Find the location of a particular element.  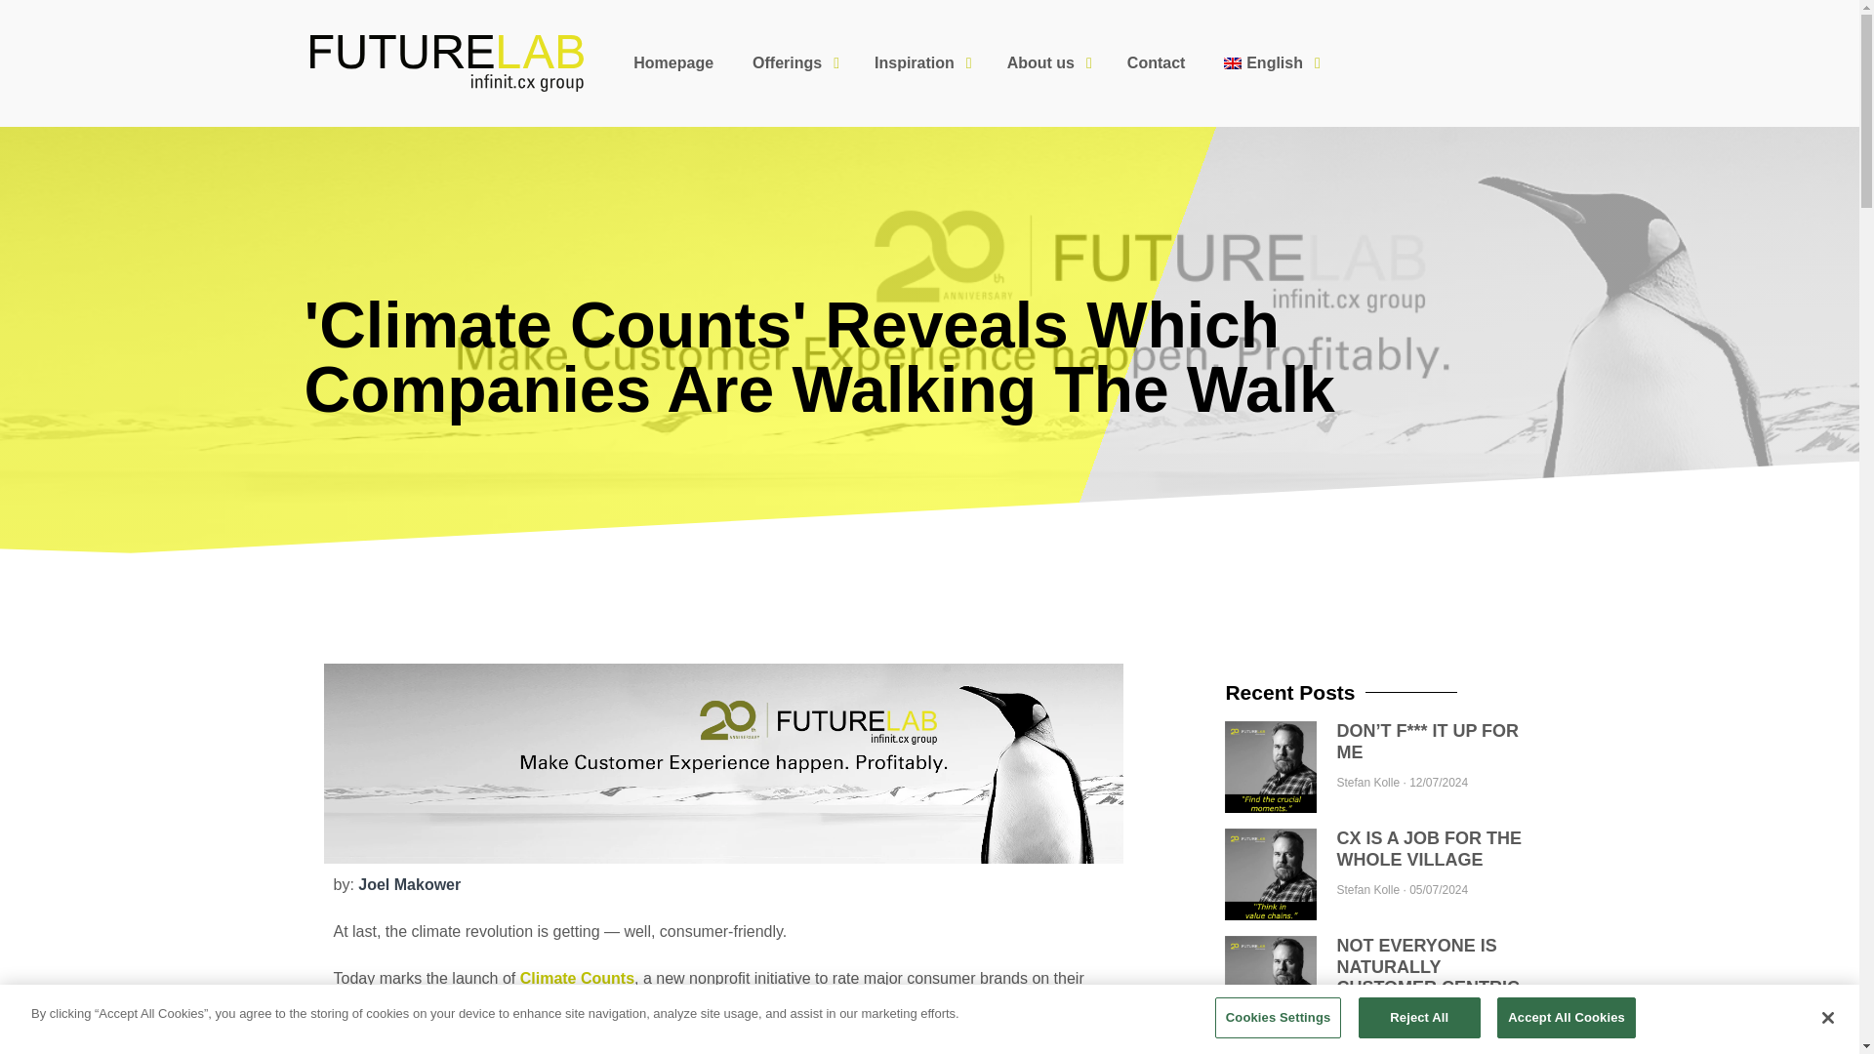

Offerings is located at coordinates (793, 62).